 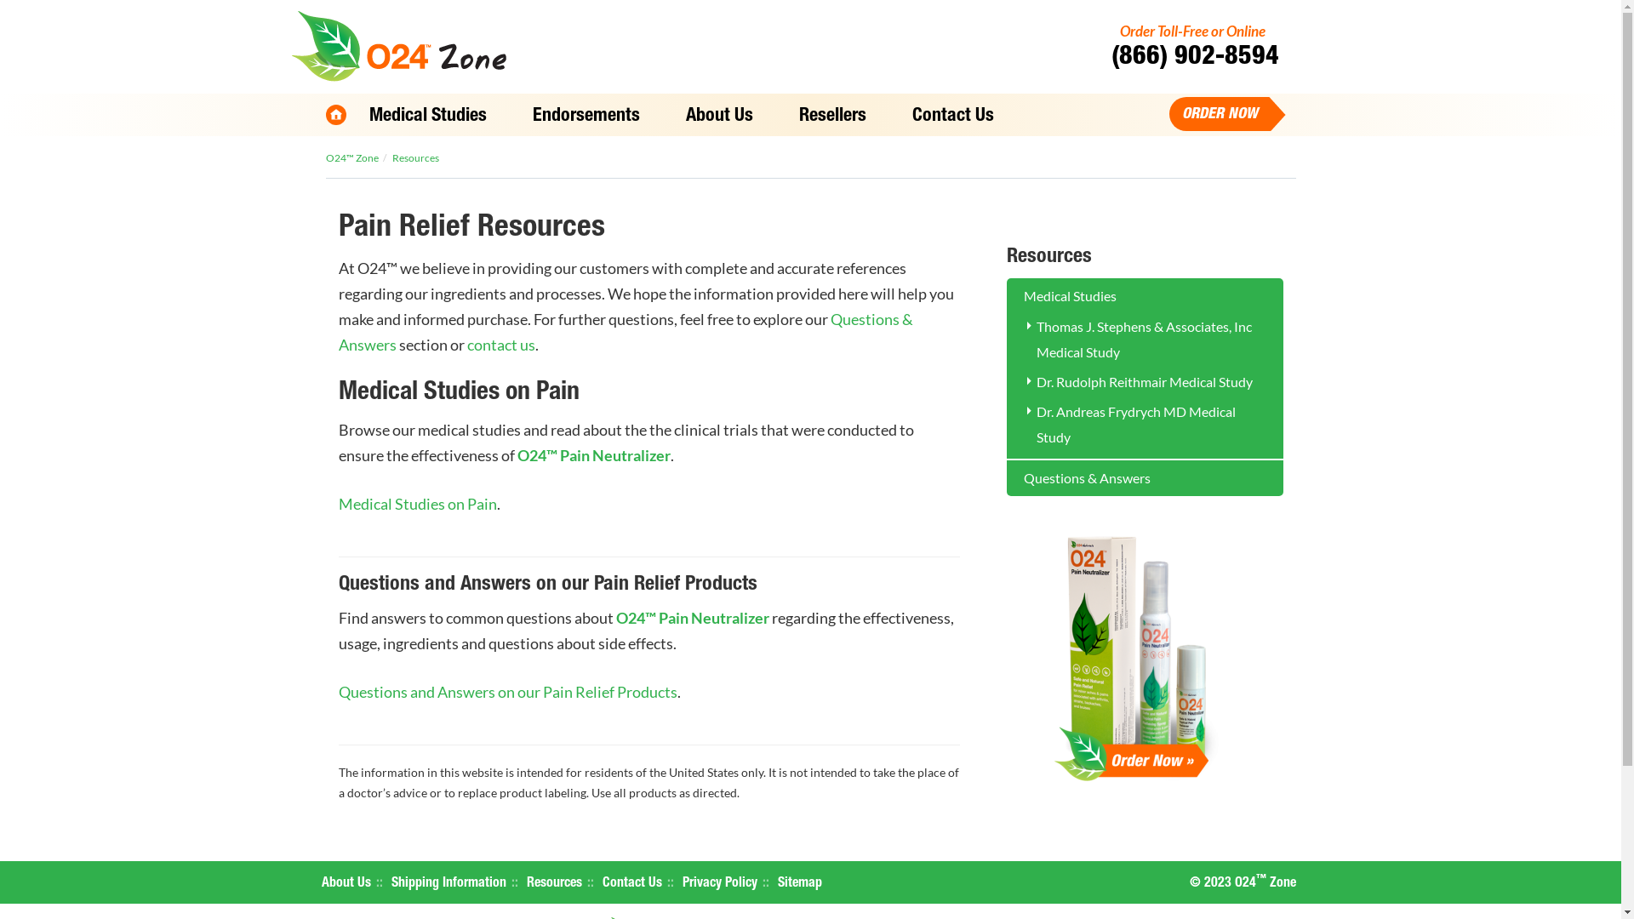 What do you see at coordinates (832, 117) in the screenshot?
I see `Resellers` at bounding box center [832, 117].